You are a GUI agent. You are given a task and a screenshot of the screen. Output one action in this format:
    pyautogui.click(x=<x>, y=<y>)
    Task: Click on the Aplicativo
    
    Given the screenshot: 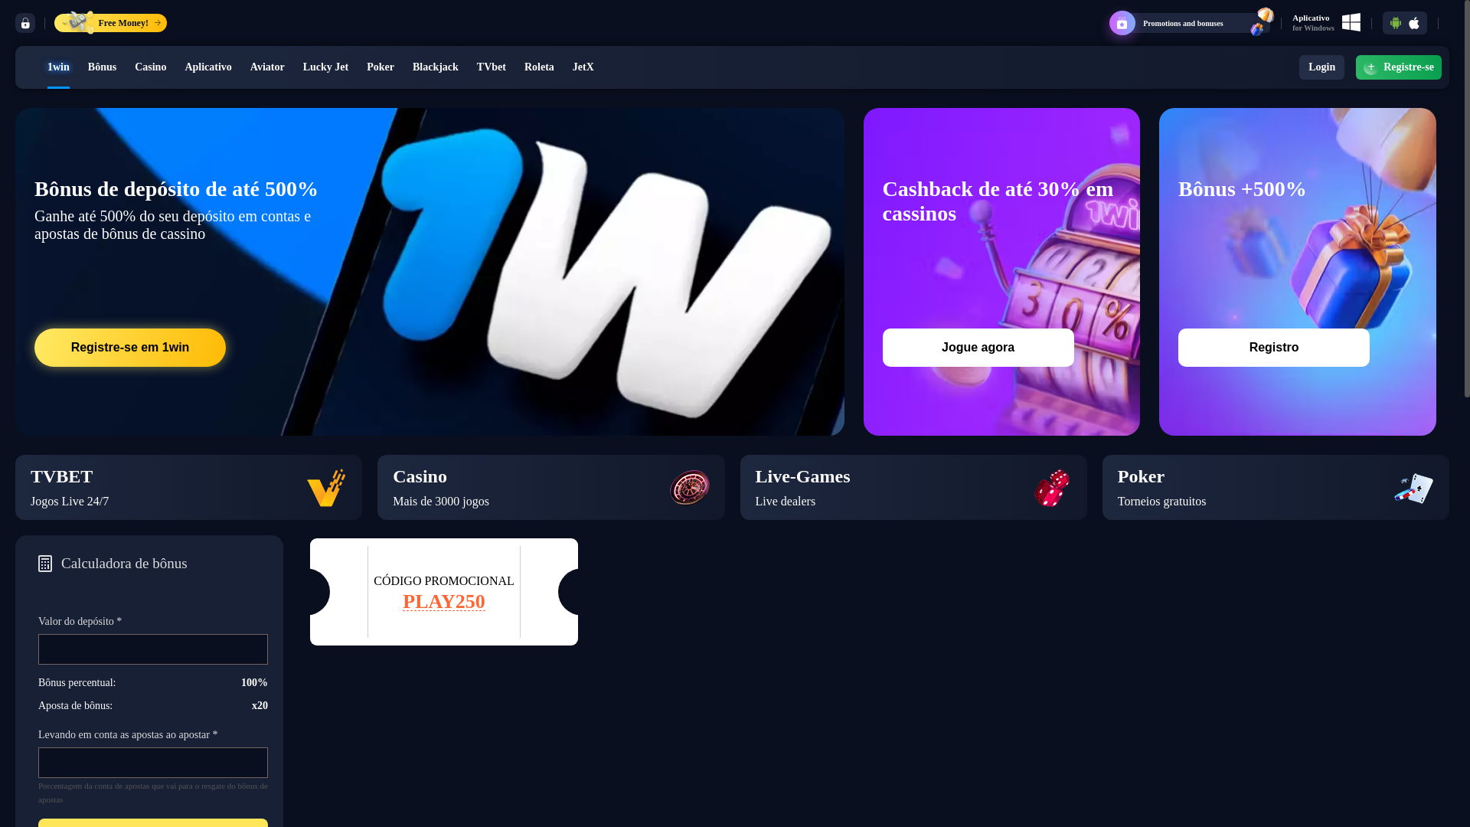 What is the action you would take?
    pyautogui.click(x=208, y=67)
    